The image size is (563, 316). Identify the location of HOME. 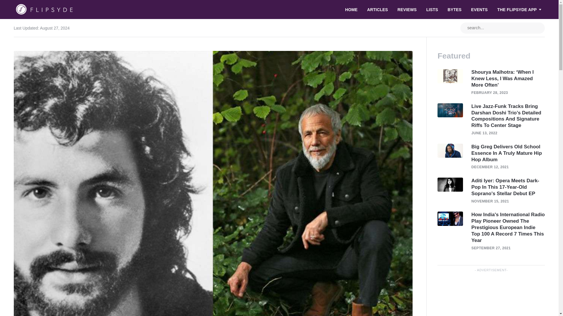
(351, 9).